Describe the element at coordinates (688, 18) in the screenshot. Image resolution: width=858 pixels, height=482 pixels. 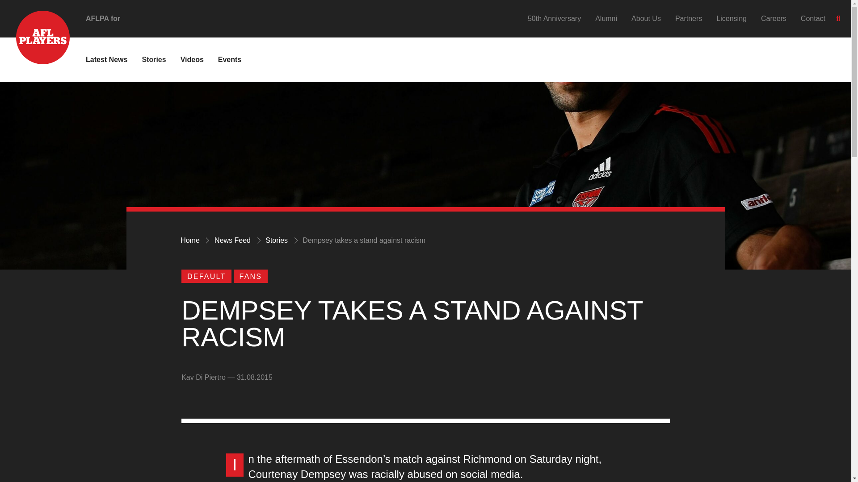
I see `Partners` at that location.